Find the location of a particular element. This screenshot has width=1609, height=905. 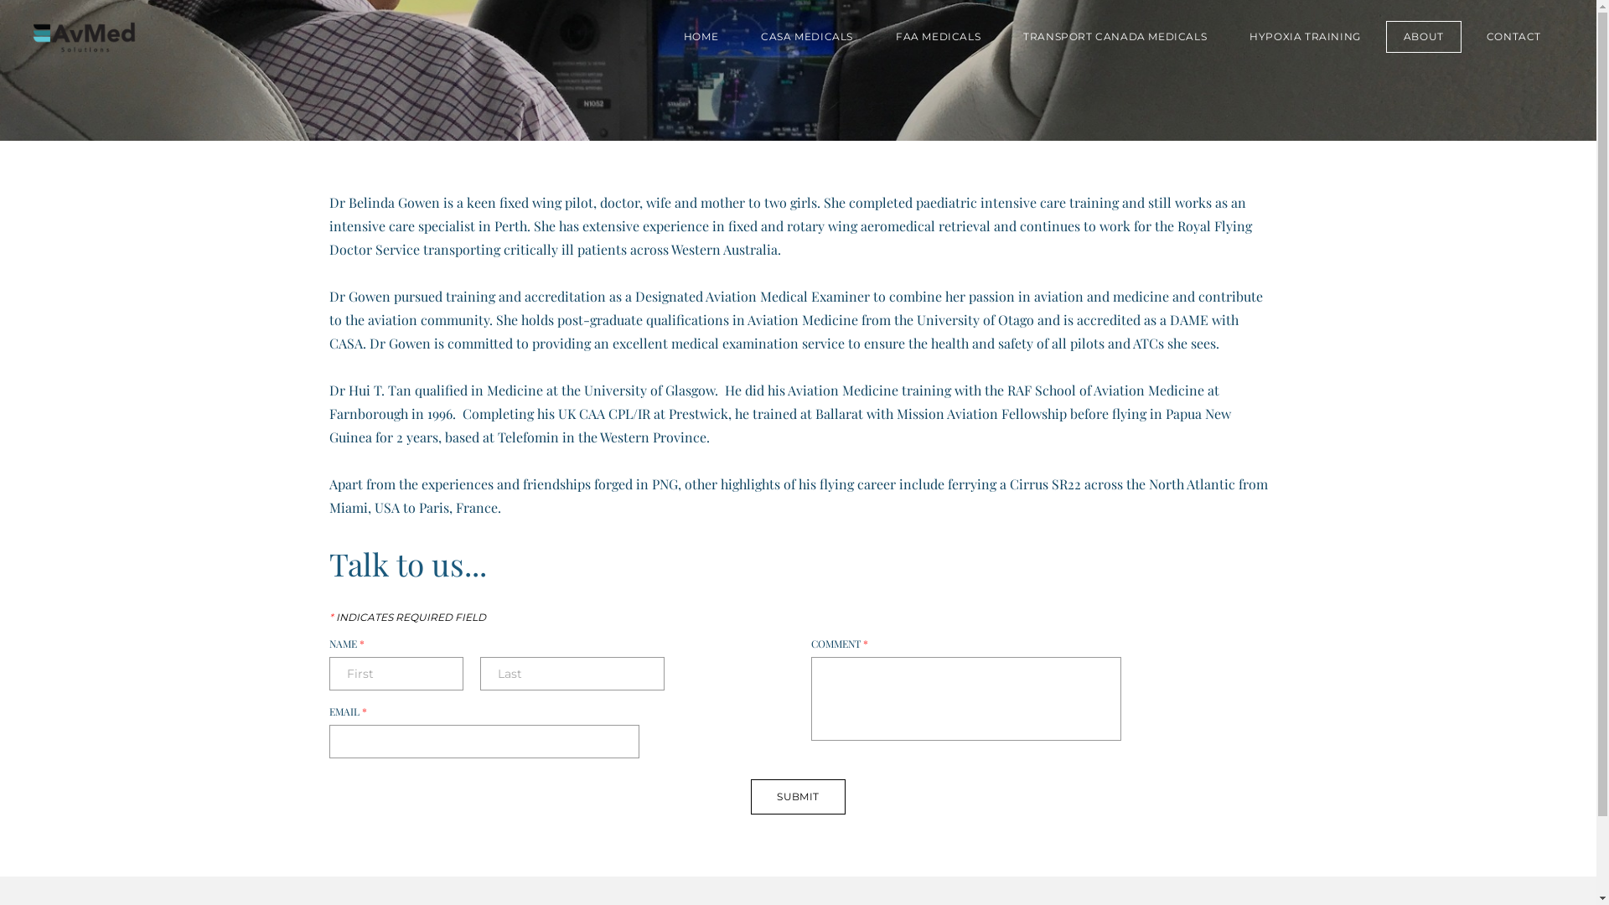

HOME is located at coordinates (701, 37).